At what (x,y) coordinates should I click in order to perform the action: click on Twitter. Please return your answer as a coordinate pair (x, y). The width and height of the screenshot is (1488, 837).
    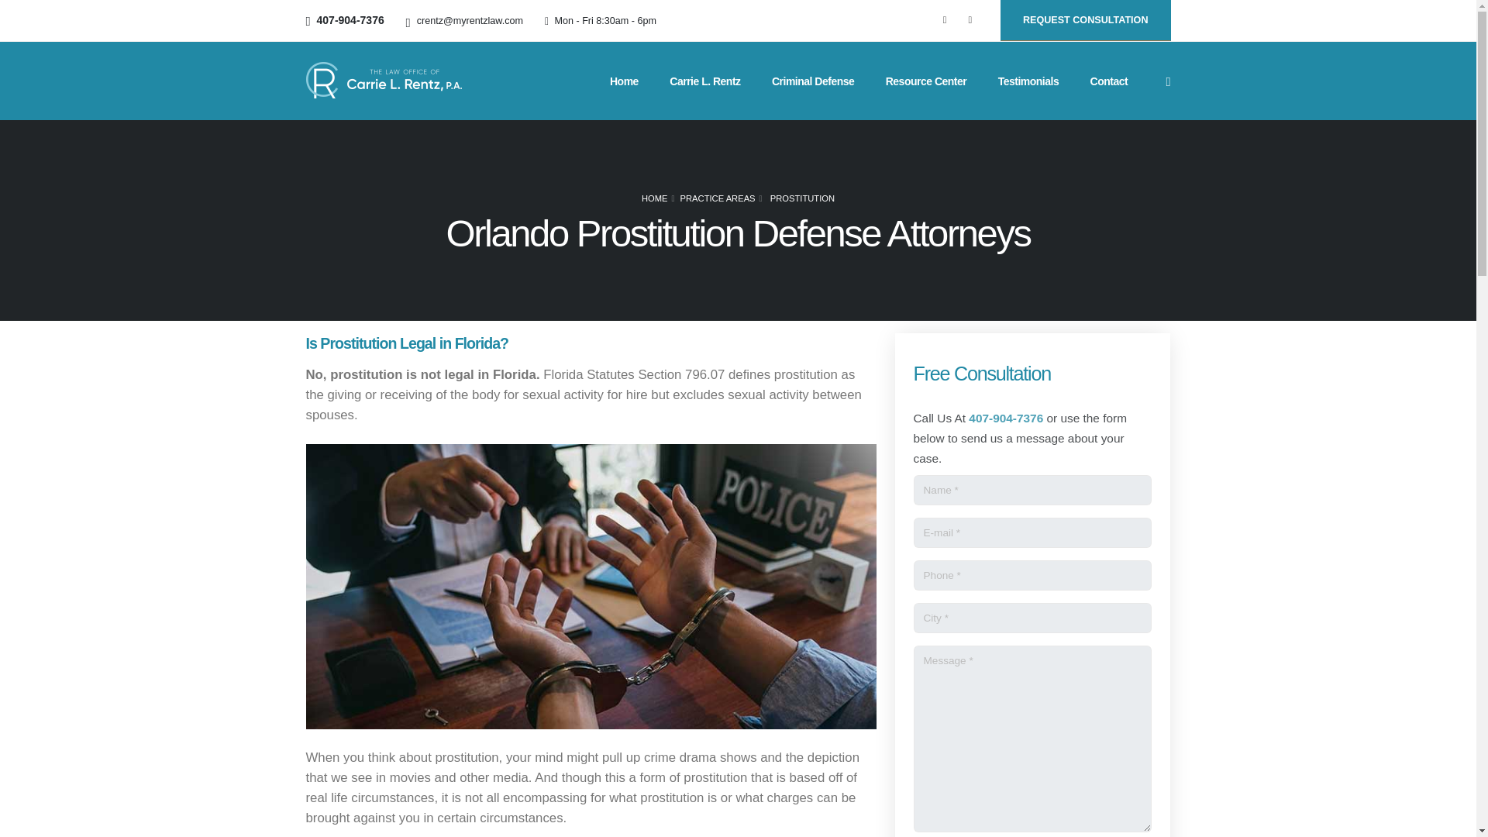
    Looking at the image, I should click on (970, 19).